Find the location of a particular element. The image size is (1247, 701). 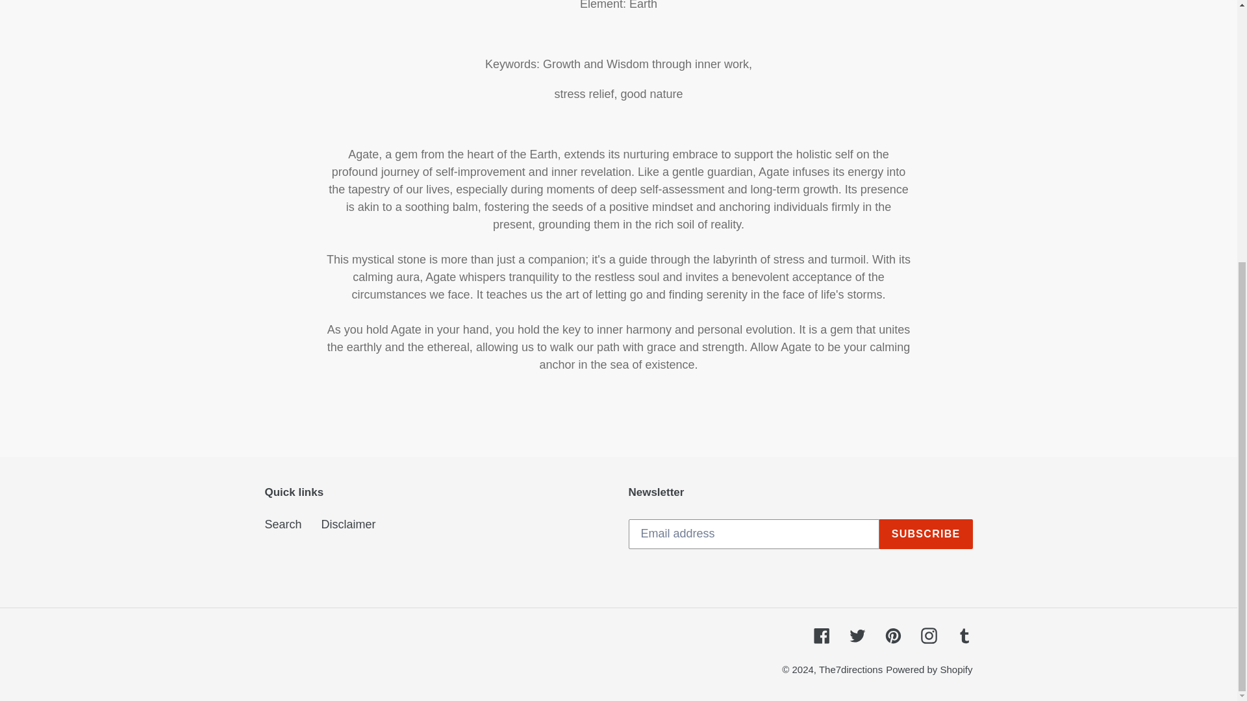

Tumblr is located at coordinates (964, 635).